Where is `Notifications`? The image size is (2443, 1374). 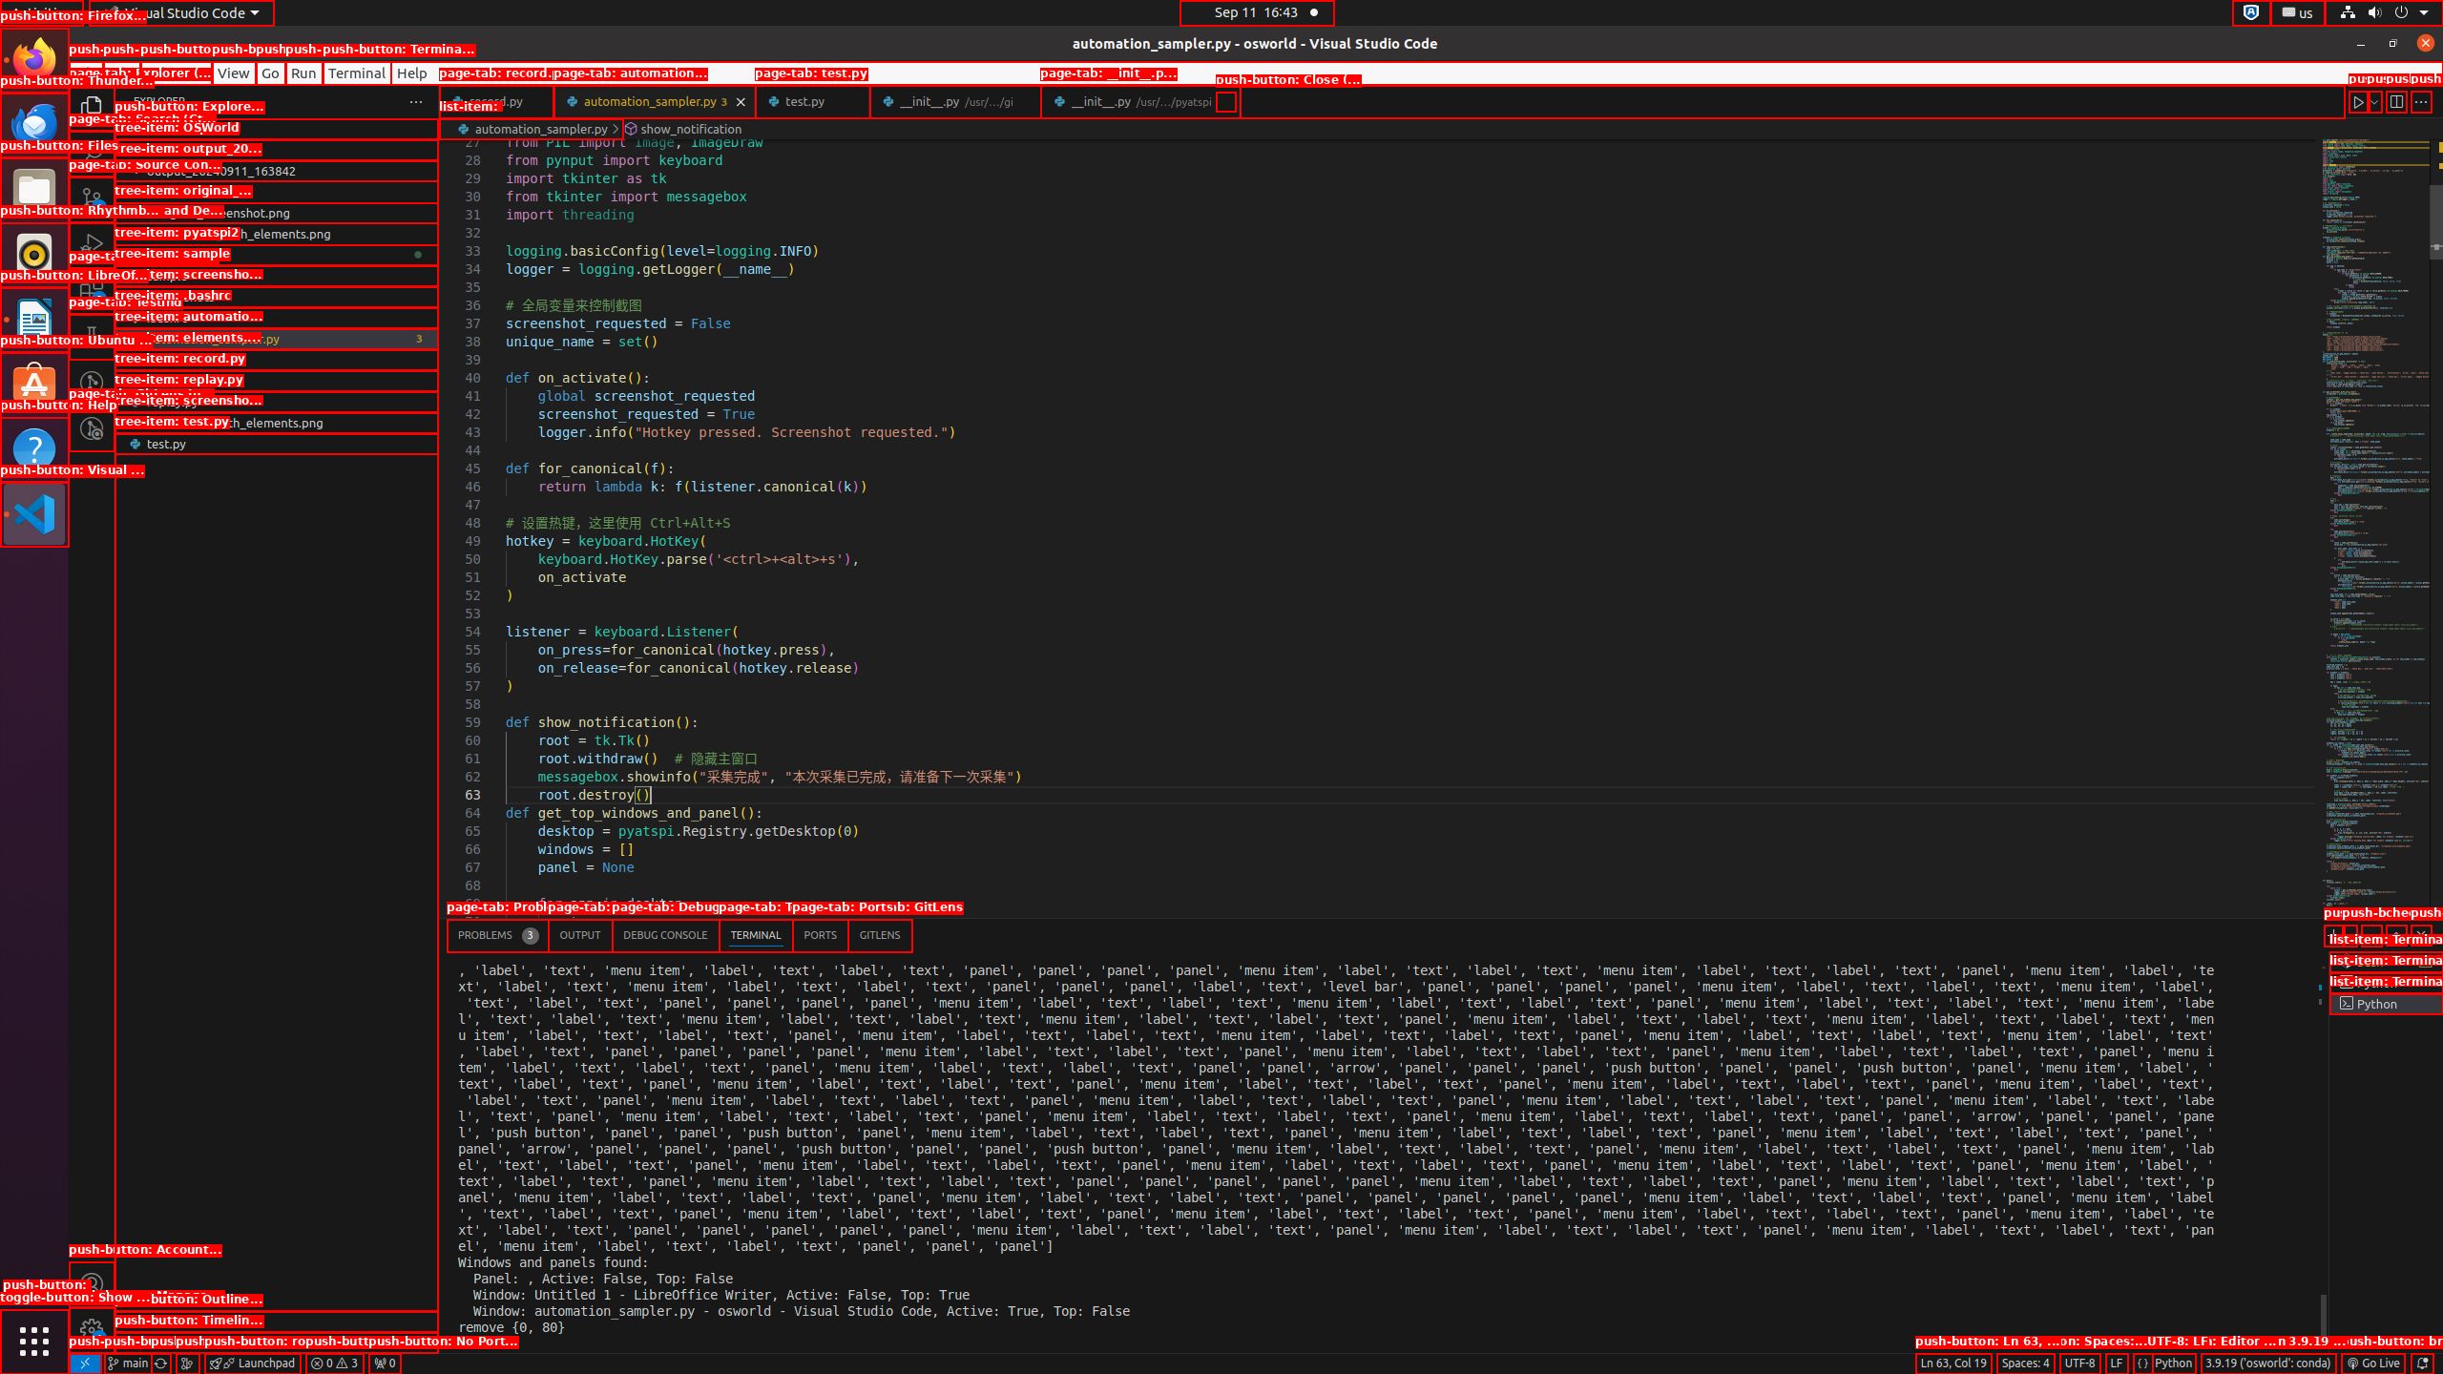
Notifications is located at coordinates (2422, 1364).